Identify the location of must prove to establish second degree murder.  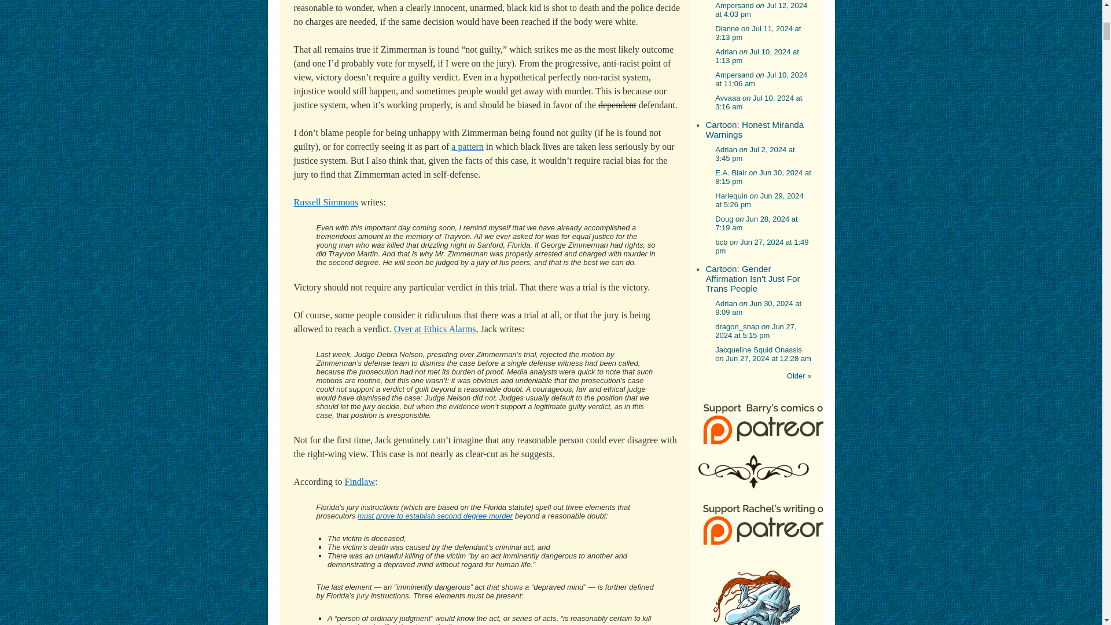
(435, 516).